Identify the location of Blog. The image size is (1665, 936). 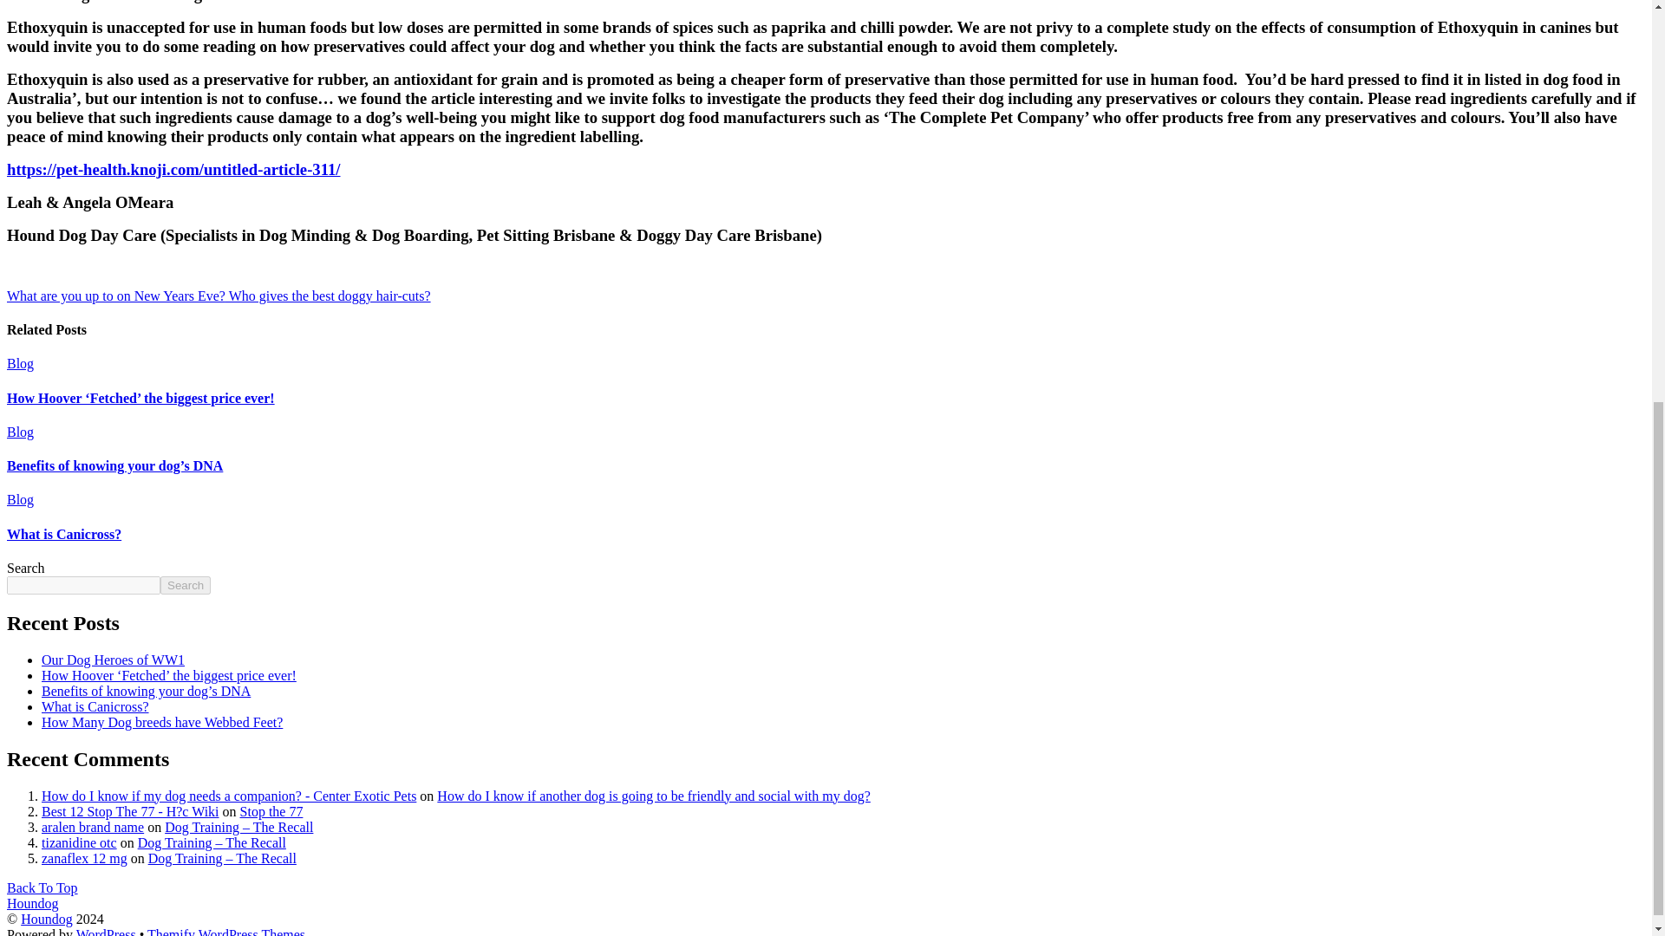
(19, 363).